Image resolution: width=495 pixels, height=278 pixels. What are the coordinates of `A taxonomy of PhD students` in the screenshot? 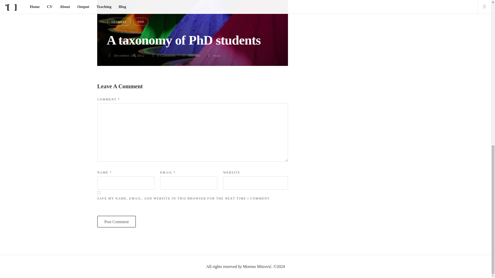 It's located at (184, 40).